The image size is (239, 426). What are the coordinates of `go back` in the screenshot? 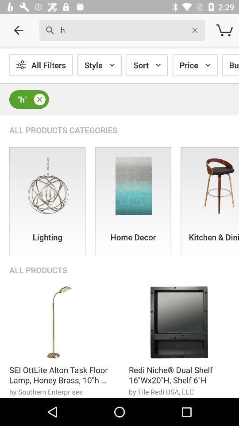 It's located at (19, 30).